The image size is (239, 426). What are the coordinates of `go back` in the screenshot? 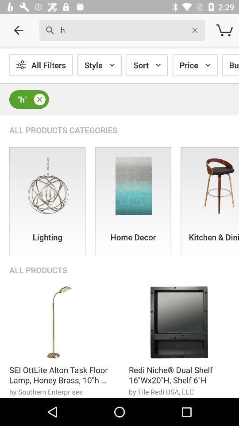 It's located at (19, 30).